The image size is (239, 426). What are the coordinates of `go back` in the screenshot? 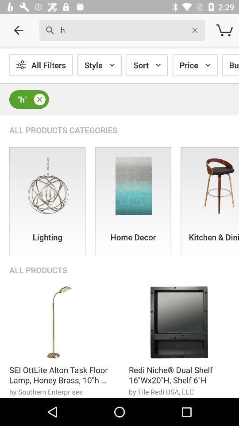 It's located at (19, 30).